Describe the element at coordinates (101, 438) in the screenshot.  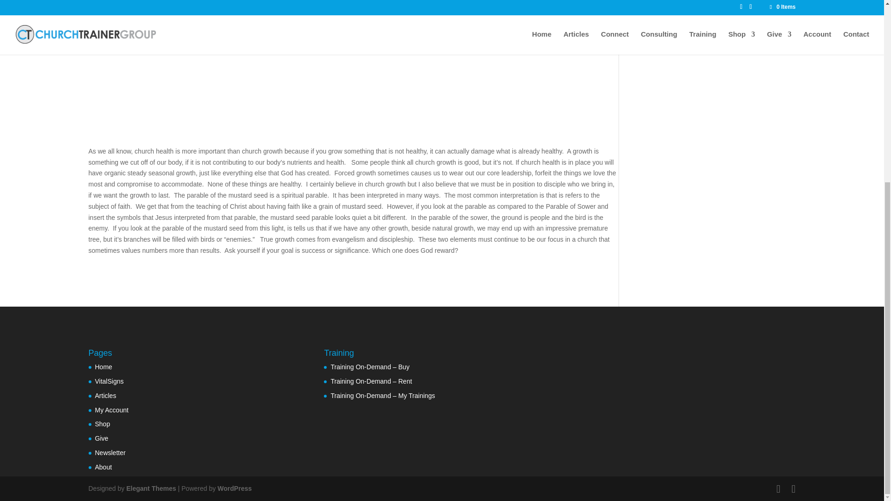
I see `Give` at that location.